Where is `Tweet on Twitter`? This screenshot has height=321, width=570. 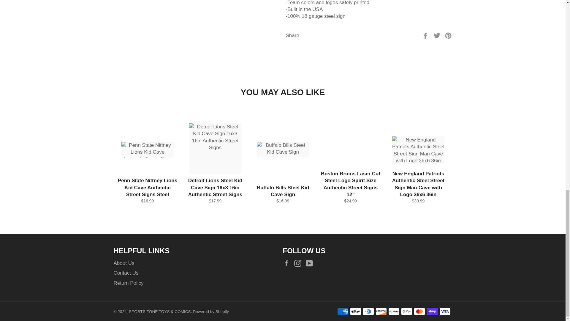 Tweet on Twitter is located at coordinates (438, 35).